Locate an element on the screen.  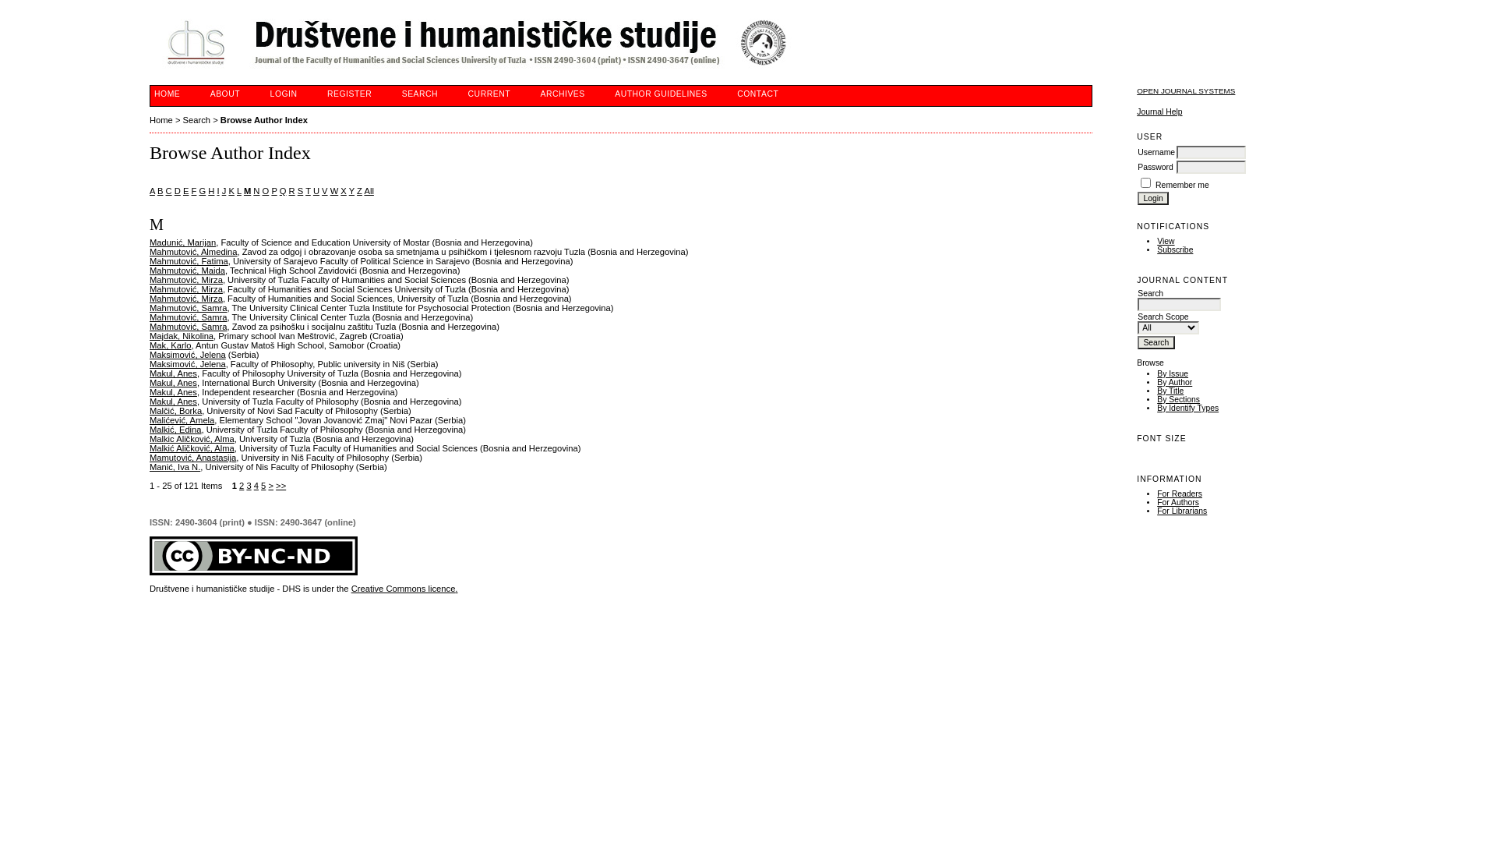
L is located at coordinates (239, 191).